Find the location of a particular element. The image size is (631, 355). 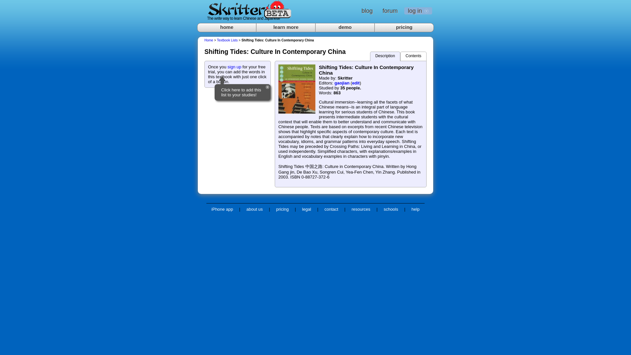

forum is located at coordinates (390, 11).